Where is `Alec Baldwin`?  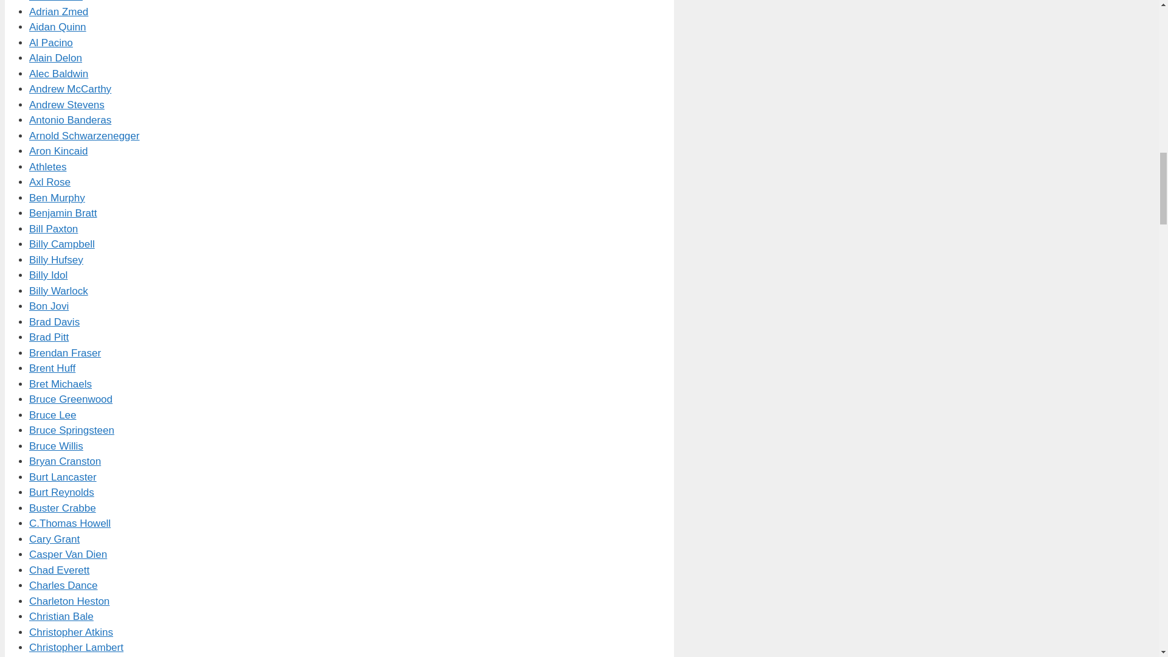 Alec Baldwin is located at coordinates (58, 74).